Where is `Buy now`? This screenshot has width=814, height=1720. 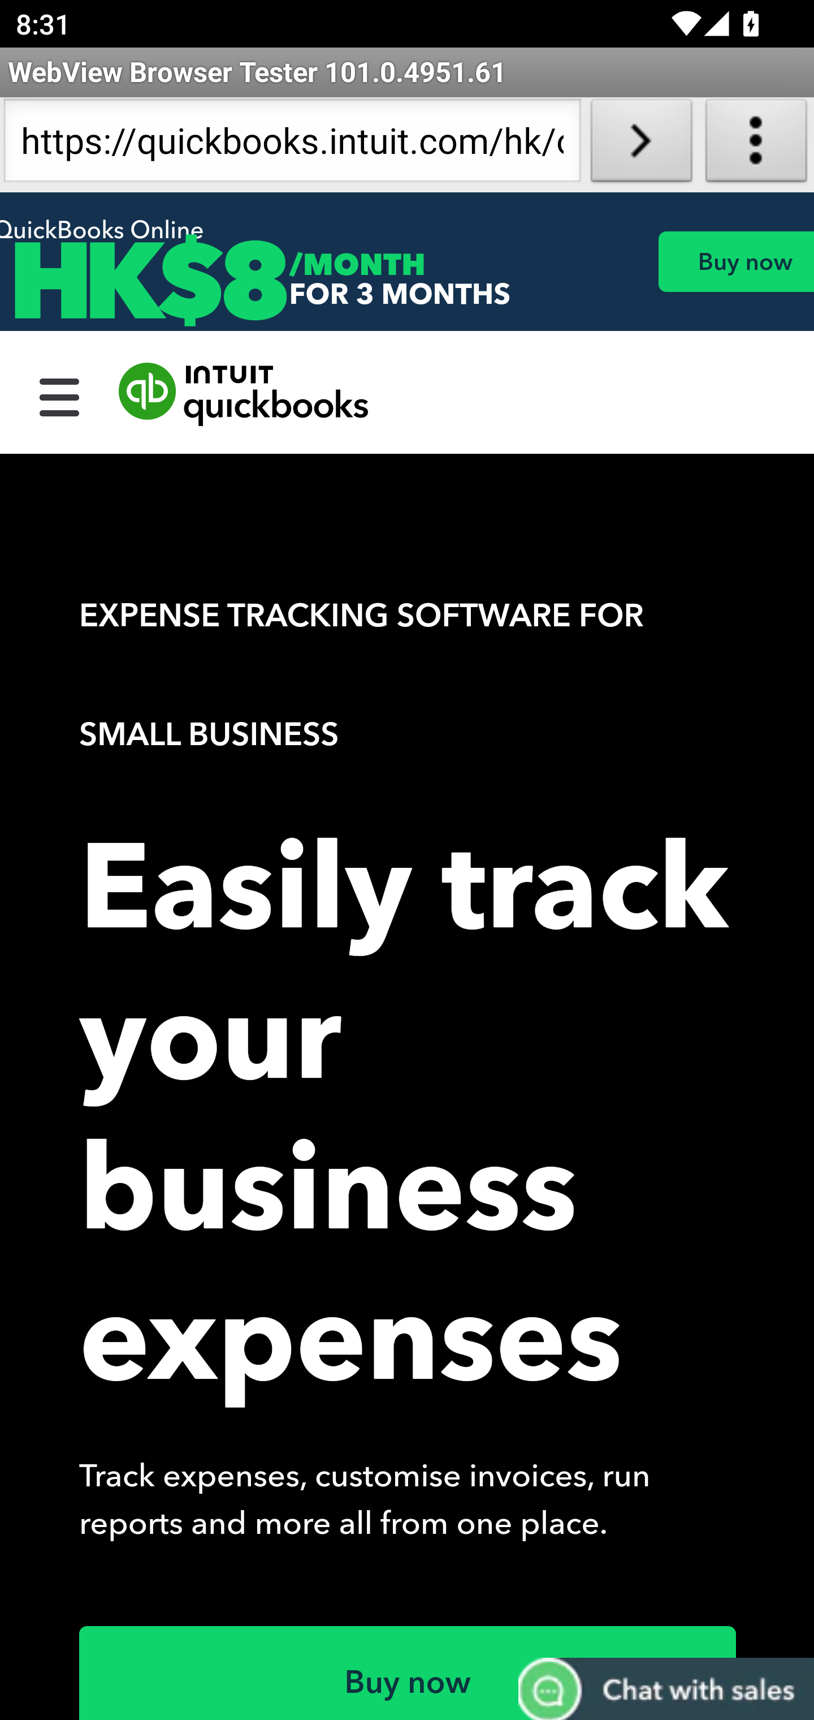
Buy now is located at coordinates (735, 261).